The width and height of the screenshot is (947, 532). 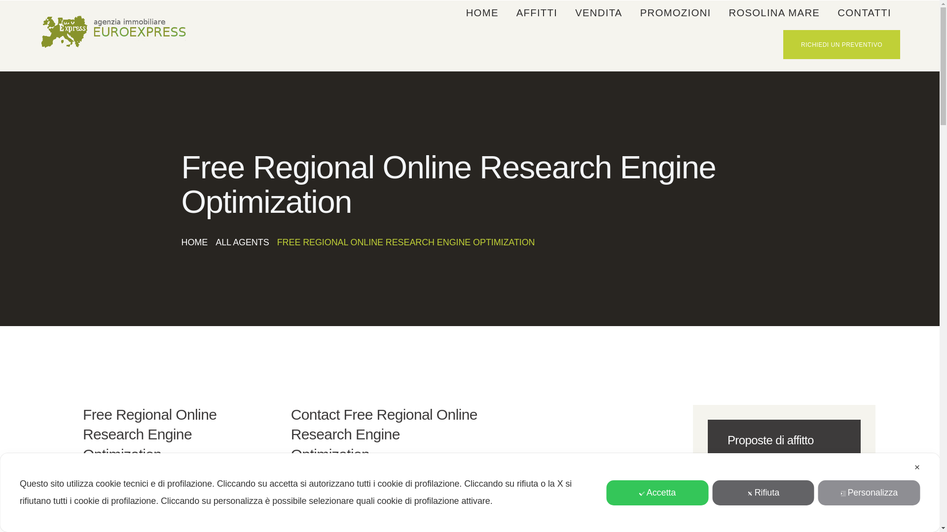 I want to click on HOME, so click(x=482, y=13).